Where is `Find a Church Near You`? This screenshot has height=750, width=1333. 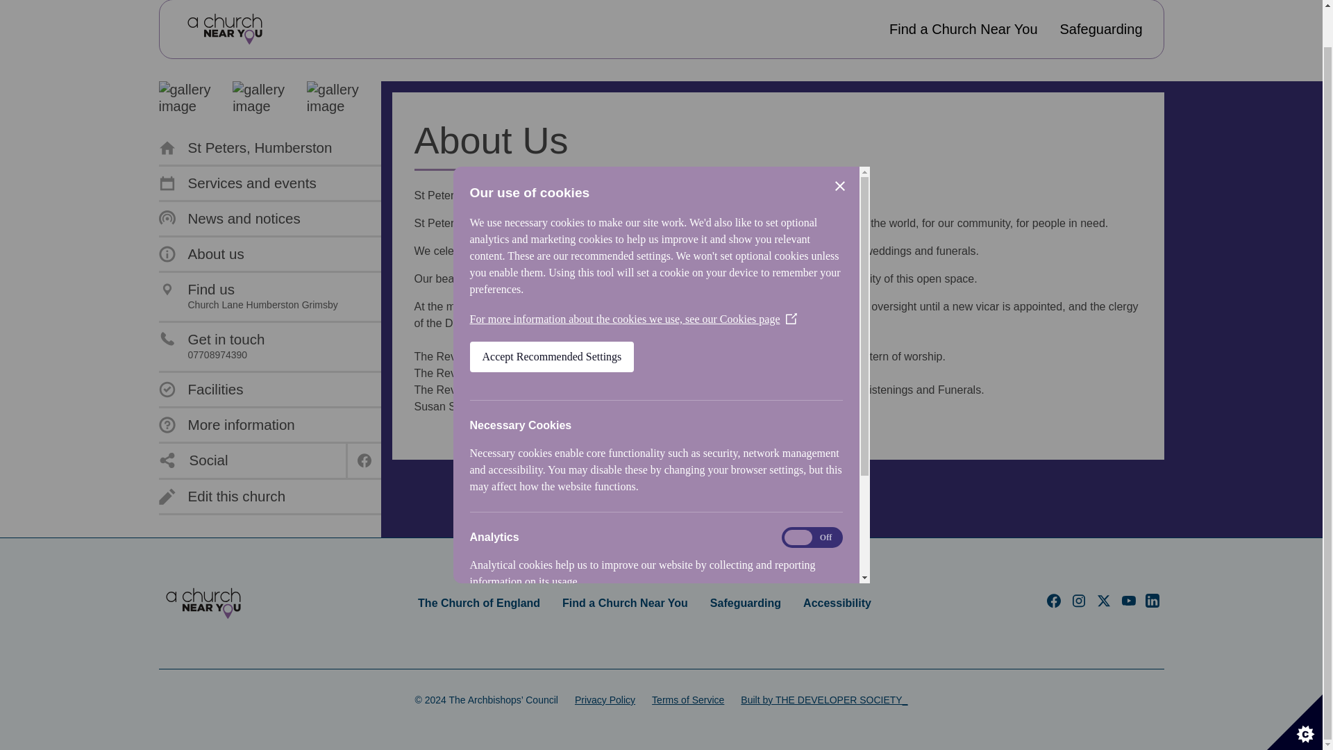 Find a Church Near You is located at coordinates (962, 29).